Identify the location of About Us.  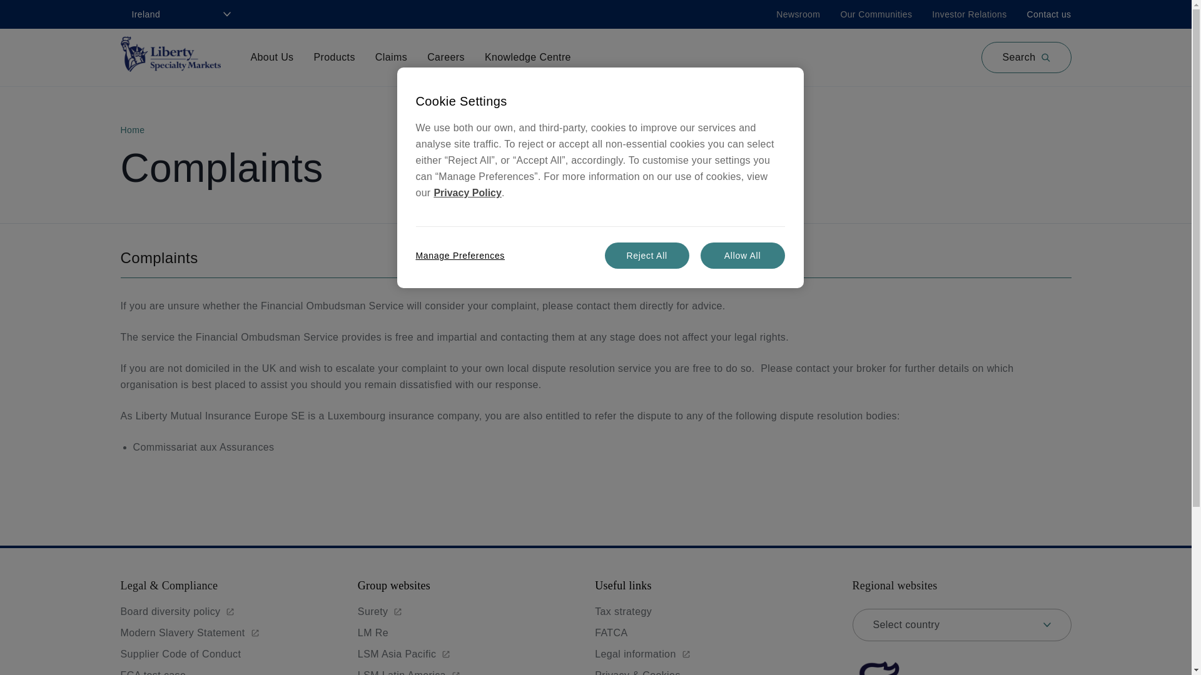
(271, 57).